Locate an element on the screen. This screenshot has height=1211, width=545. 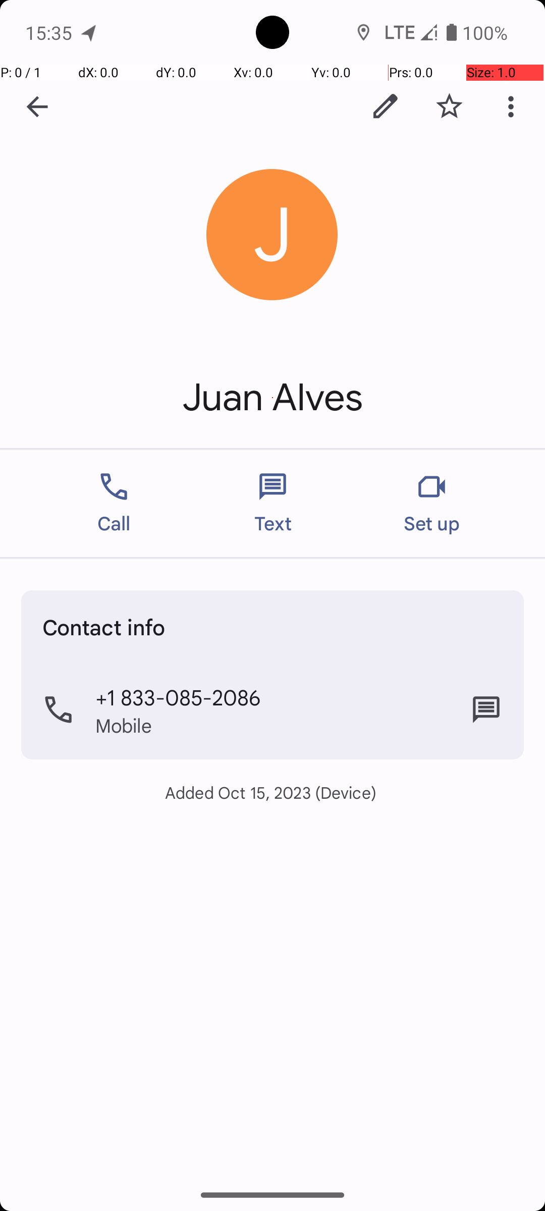
+1 833-085-2086 is located at coordinates (178, 697).